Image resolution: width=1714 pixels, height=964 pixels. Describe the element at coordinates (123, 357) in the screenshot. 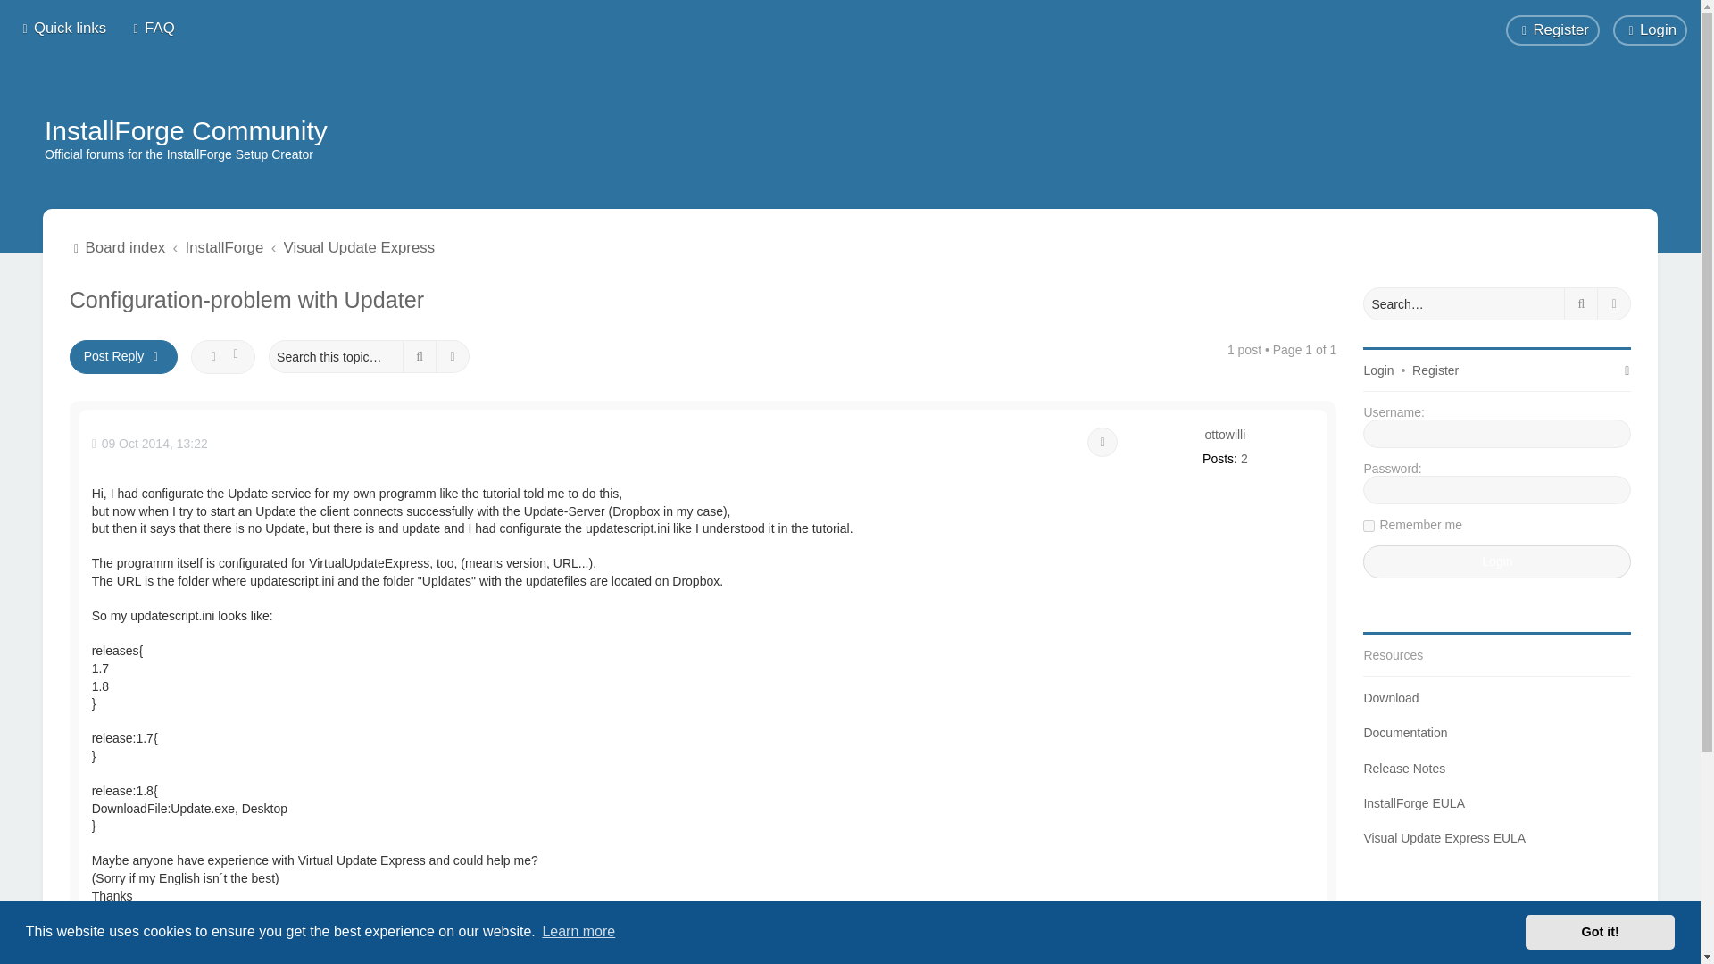

I see `Post Reply` at that location.